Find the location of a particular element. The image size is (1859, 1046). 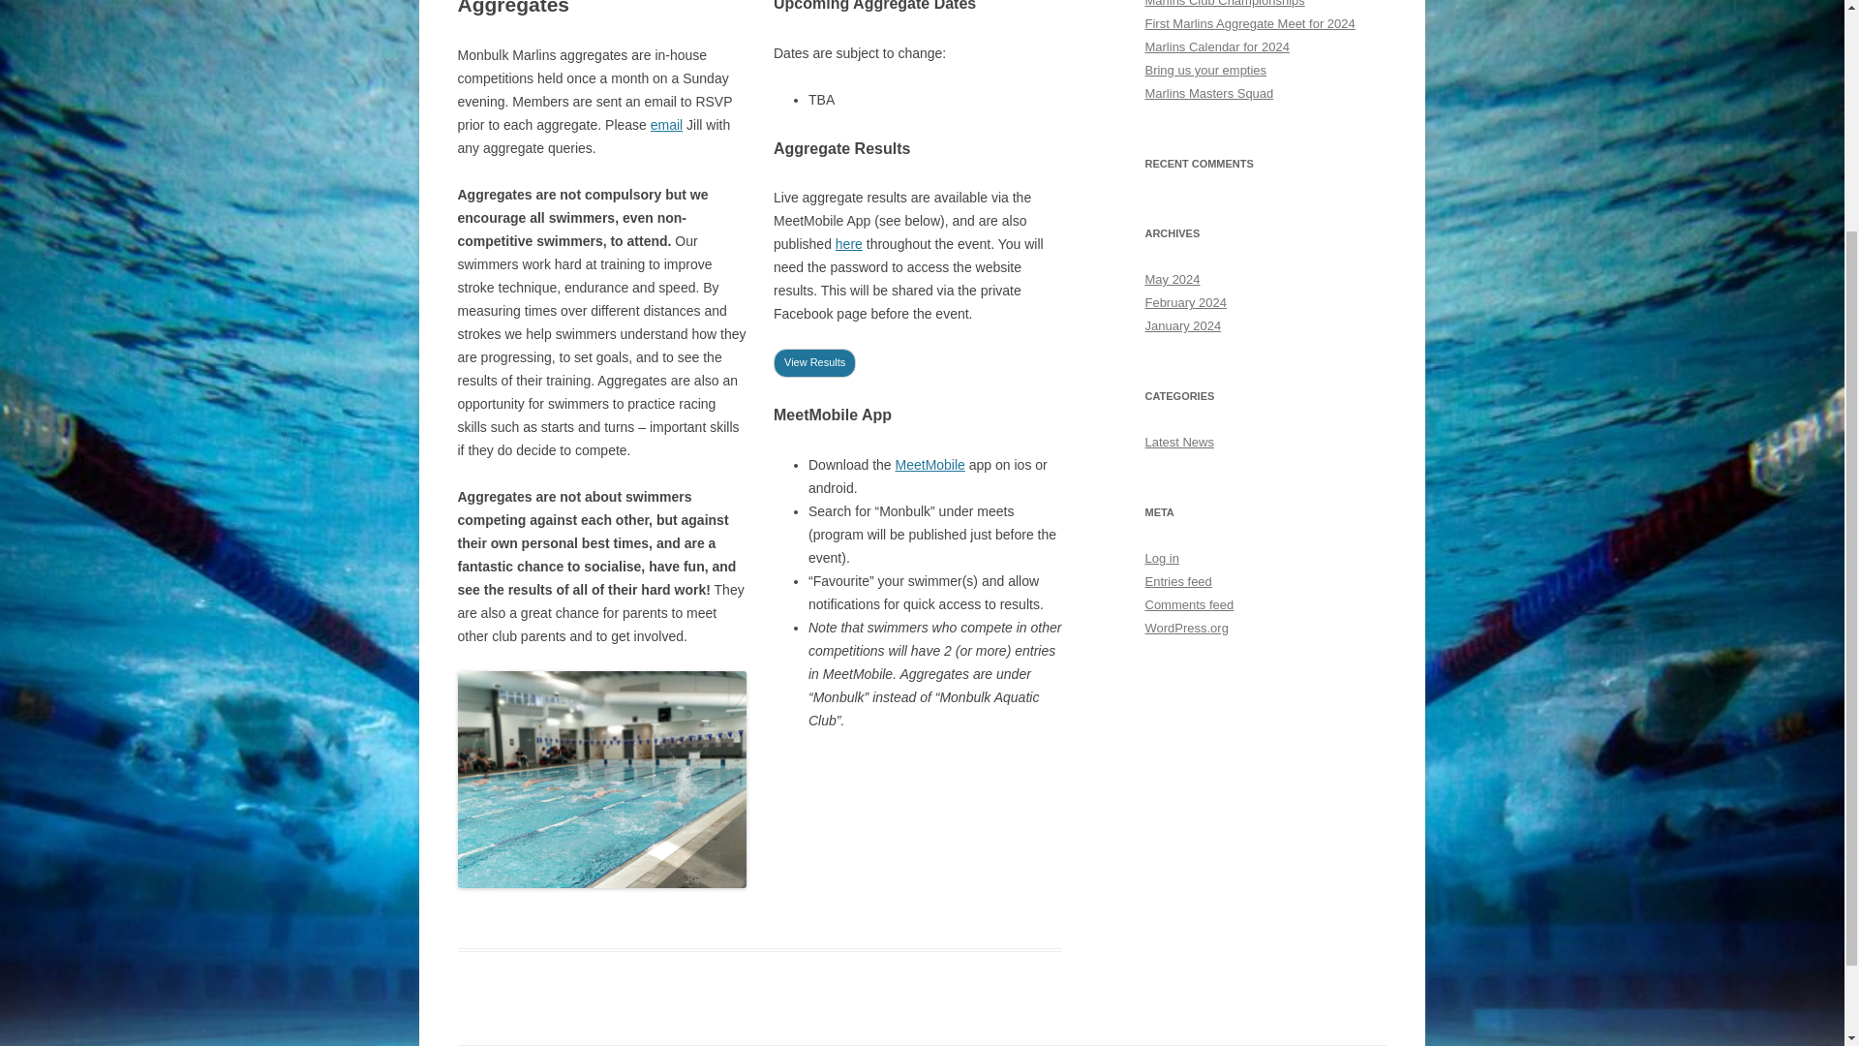

email is located at coordinates (666, 124).